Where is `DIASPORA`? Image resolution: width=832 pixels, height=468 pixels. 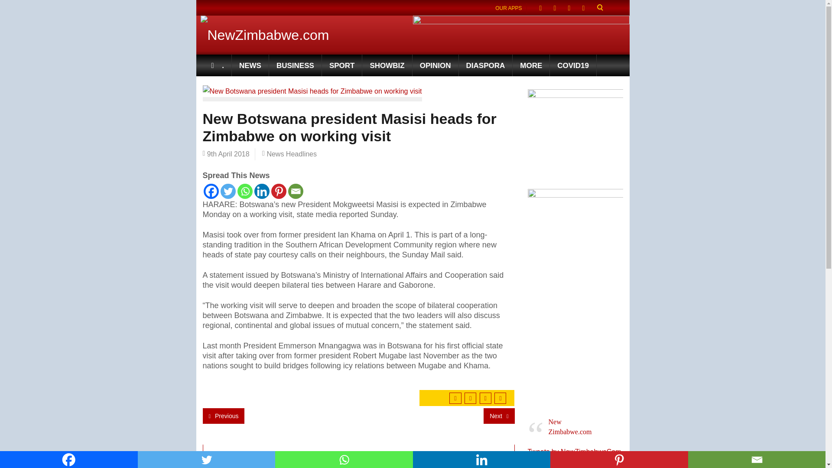
DIASPORA is located at coordinates (486, 65).